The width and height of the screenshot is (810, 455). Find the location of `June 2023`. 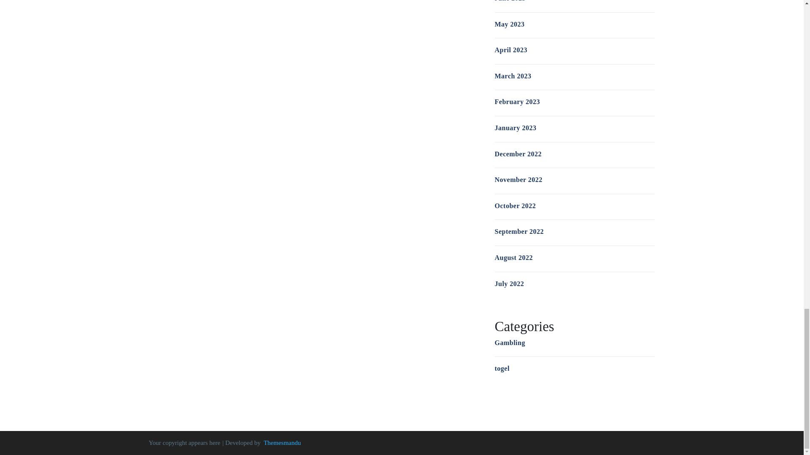

June 2023 is located at coordinates (510, 1).